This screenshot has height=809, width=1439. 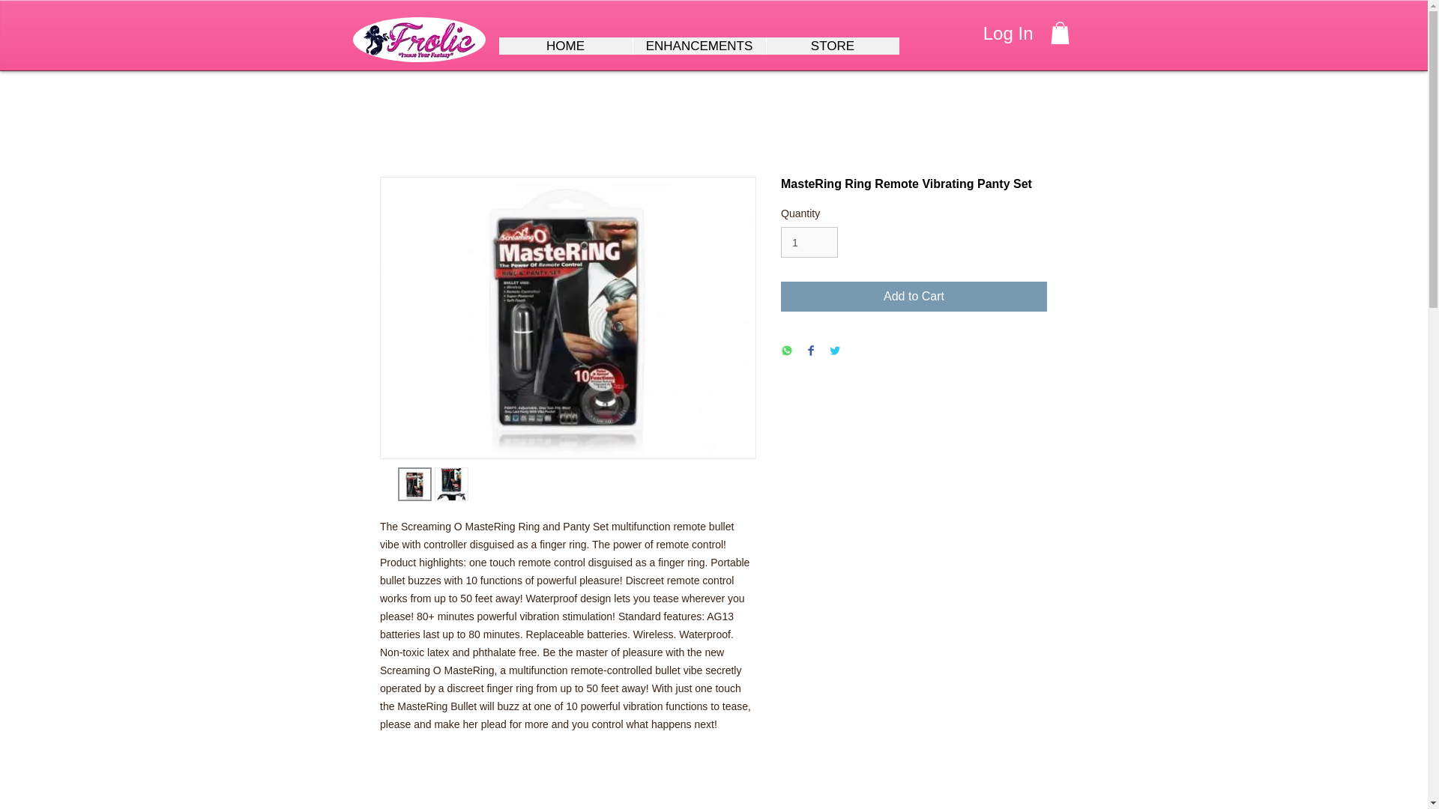 What do you see at coordinates (1008, 33) in the screenshot?
I see `Log In` at bounding box center [1008, 33].